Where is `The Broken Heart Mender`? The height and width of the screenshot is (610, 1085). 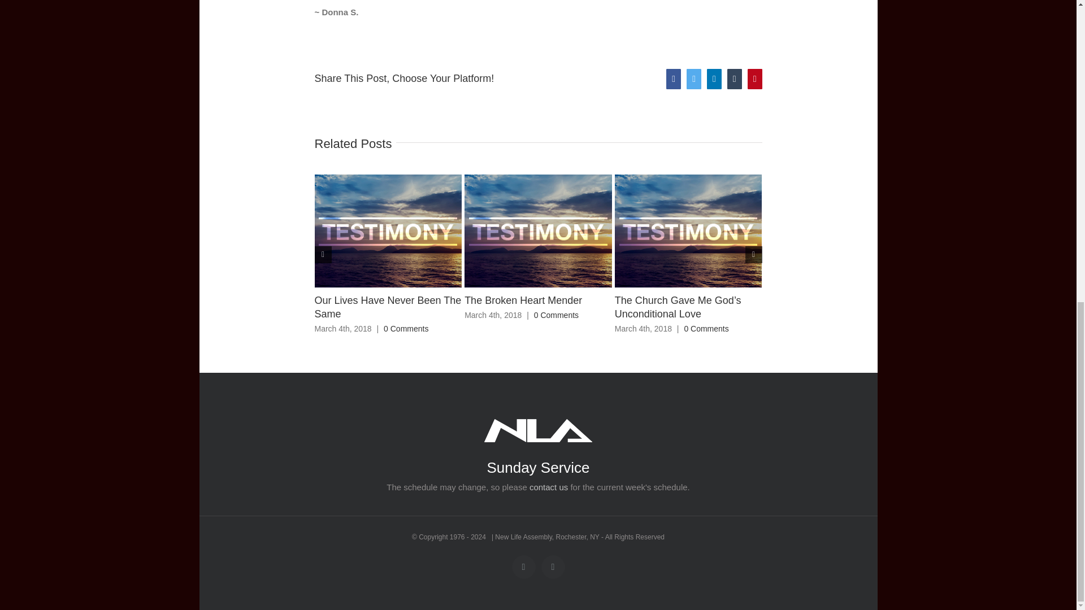
The Broken Heart Mender is located at coordinates (523, 300).